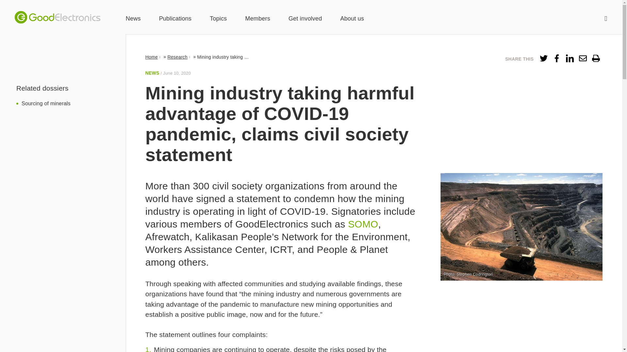 The width and height of the screenshot is (627, 352). Describe the element at coordinates (596, 60) in the screenshot. I see `print Created with Sketch.` at that location.